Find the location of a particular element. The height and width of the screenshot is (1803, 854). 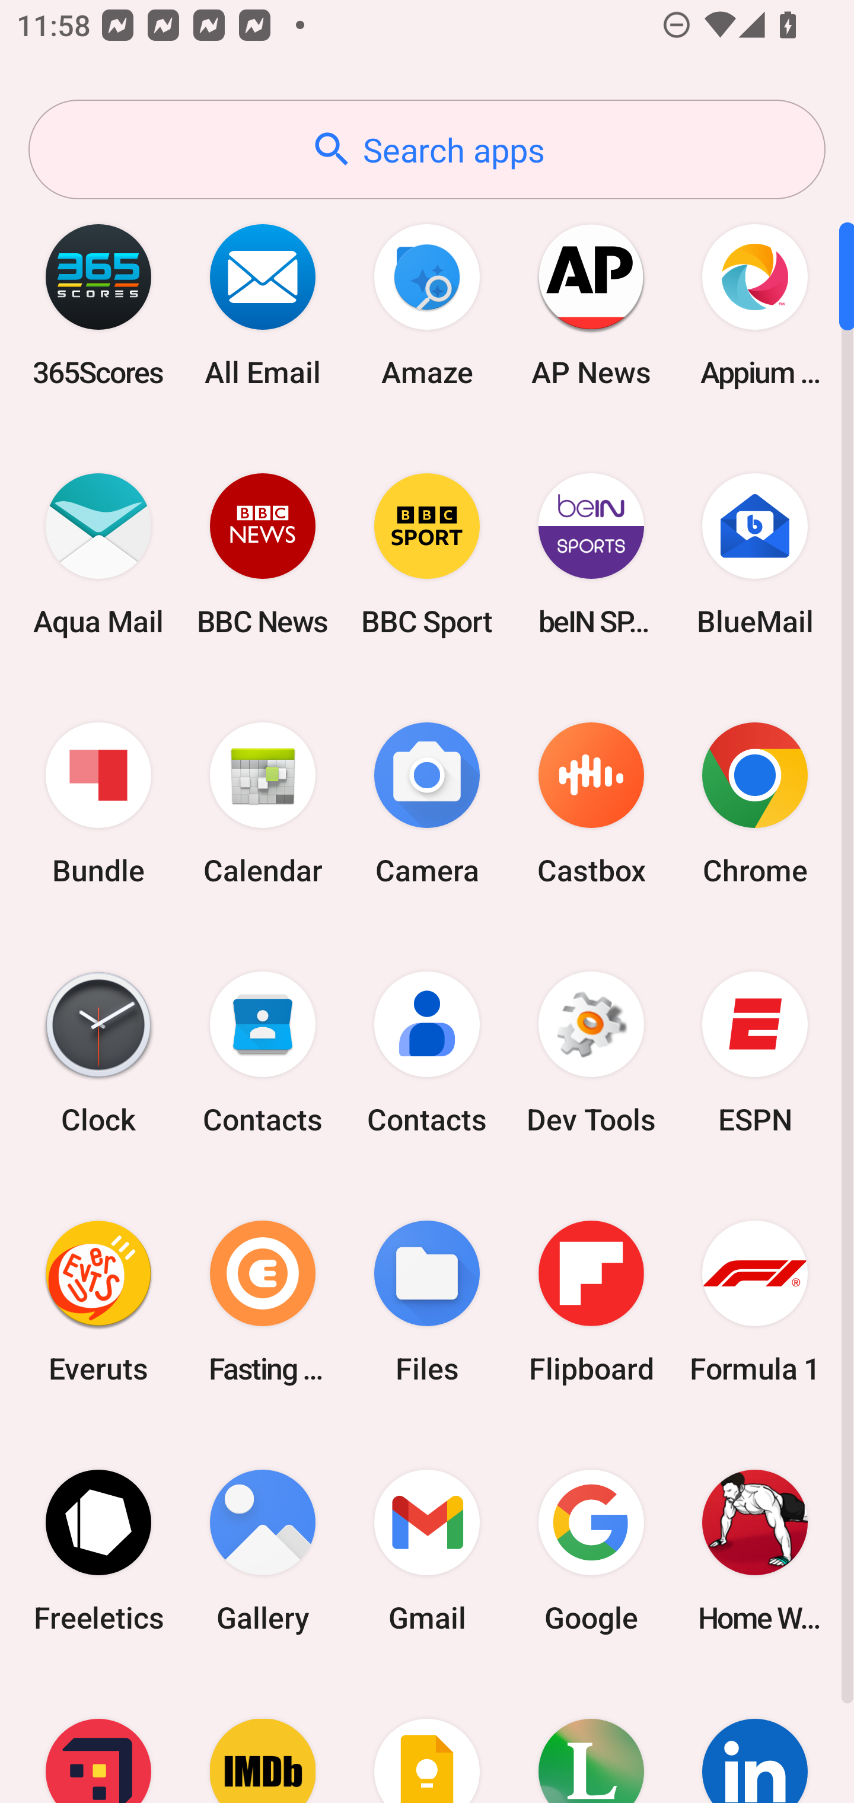

Keep Notes is located at coordinates (427, 1739).